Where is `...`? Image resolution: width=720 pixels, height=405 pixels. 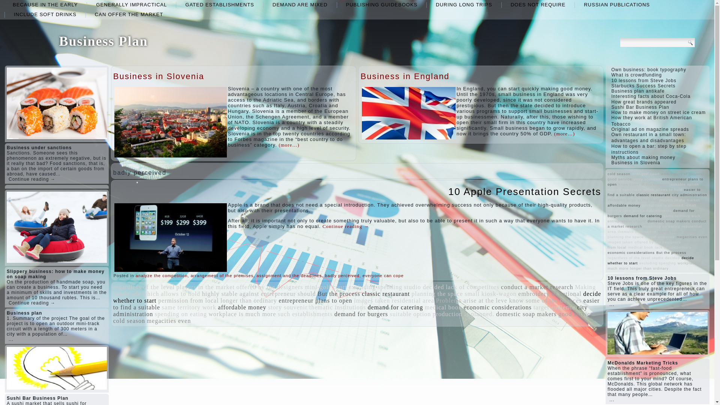
... is located at coordinates (11, 339).